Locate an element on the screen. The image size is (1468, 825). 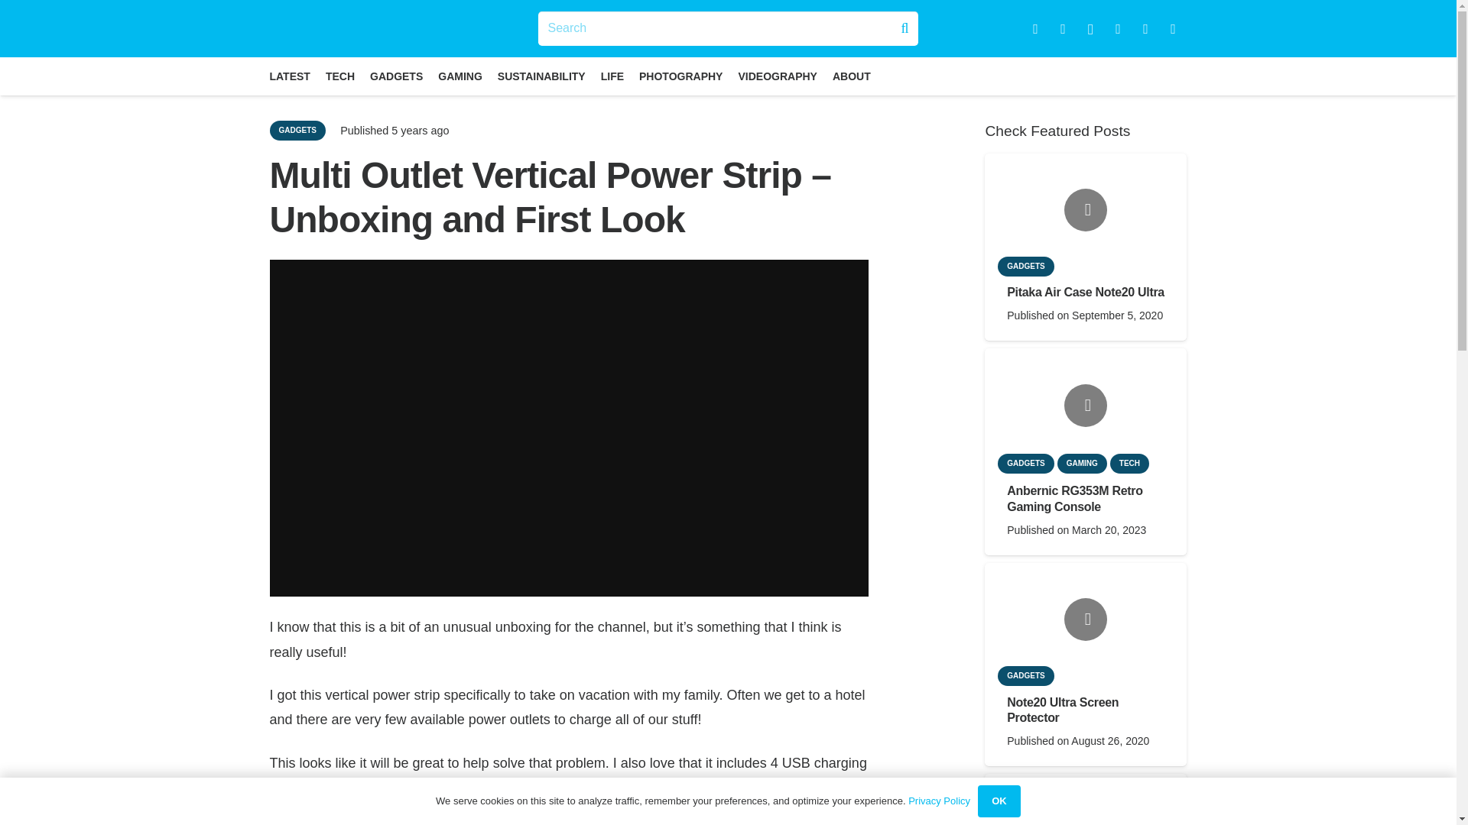
YouTube is located at coordinates (1118, 29).